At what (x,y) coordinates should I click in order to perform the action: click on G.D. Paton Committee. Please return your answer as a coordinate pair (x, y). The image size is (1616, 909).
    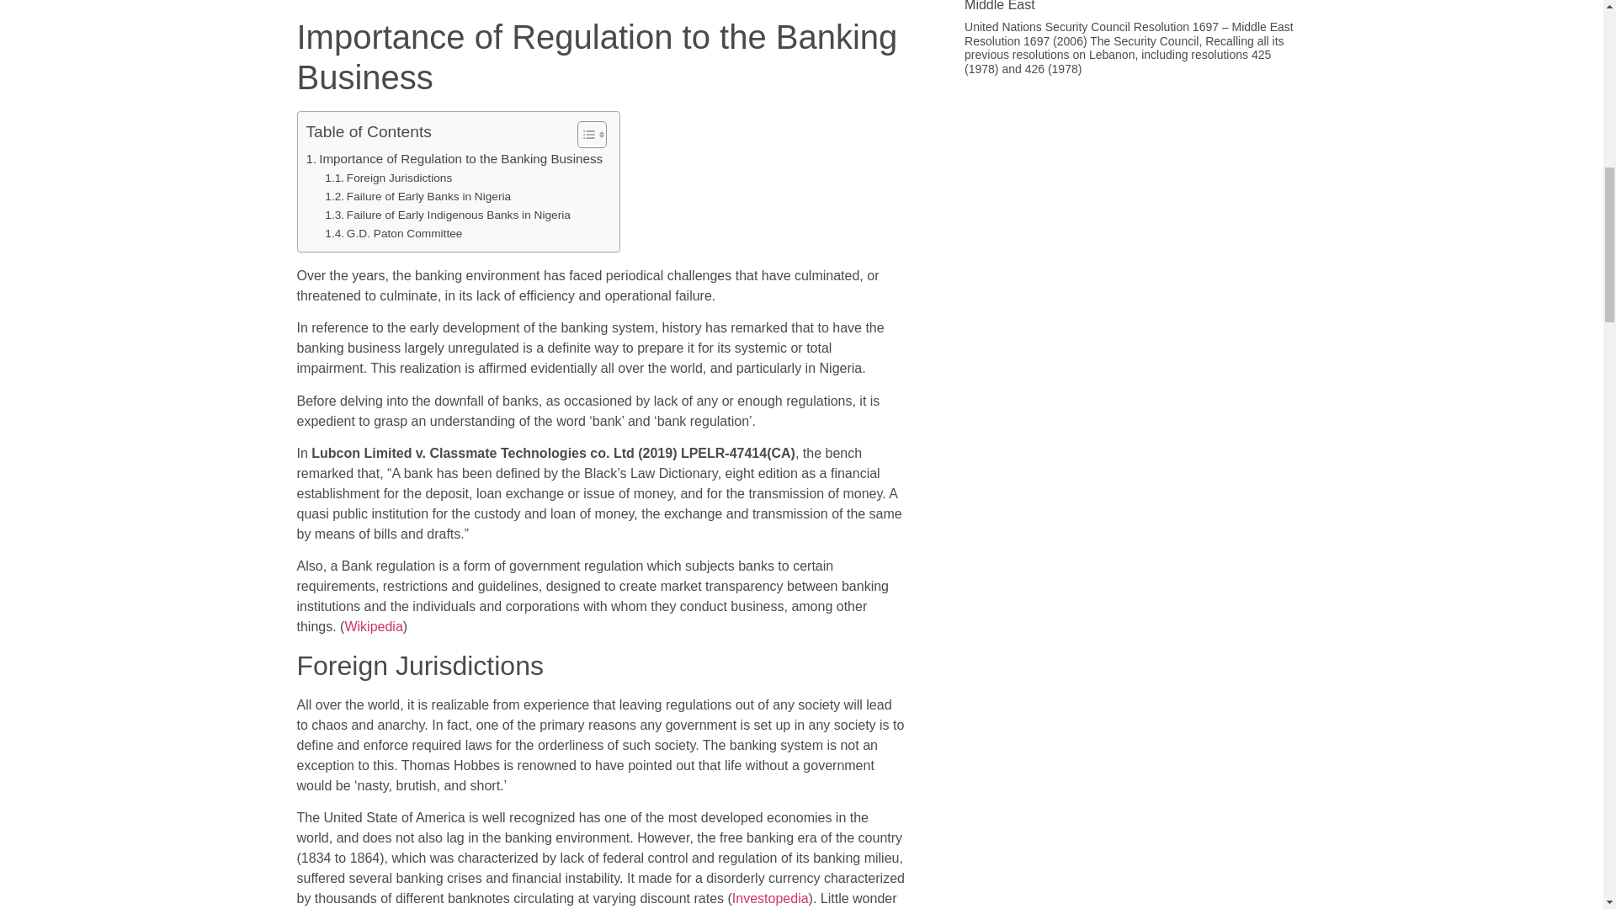
    Looking at the image, I should click on (393, 234).